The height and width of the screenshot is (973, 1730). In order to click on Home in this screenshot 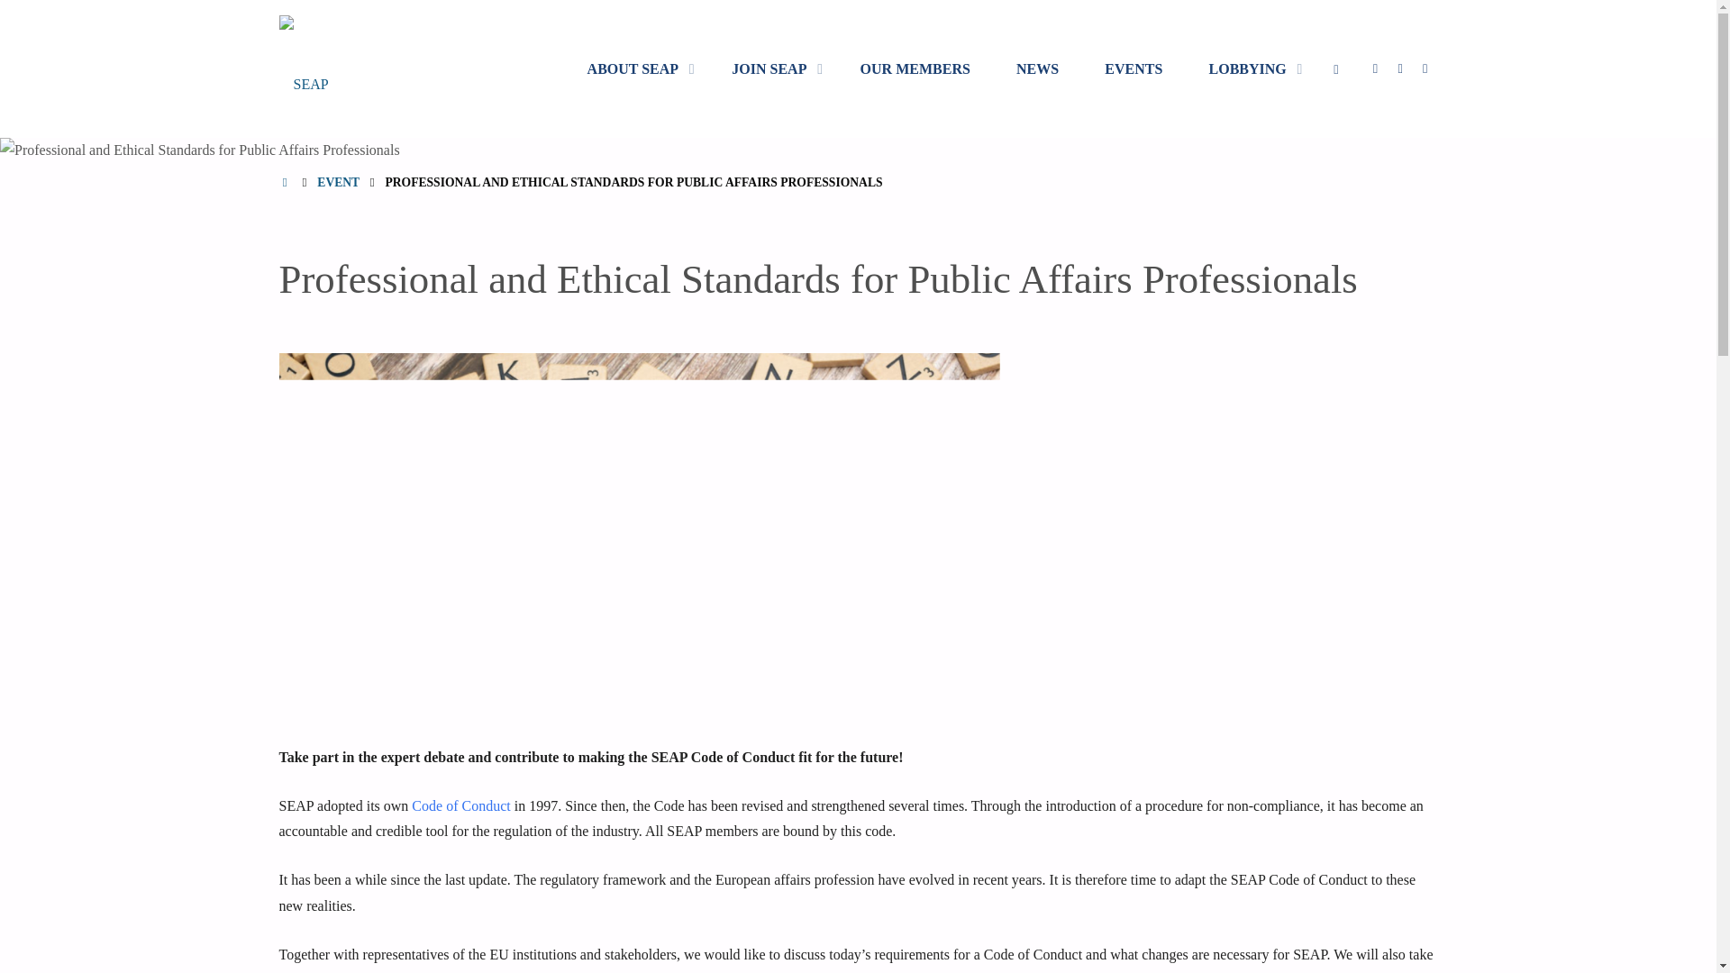, I will do `click(287, 182)`.